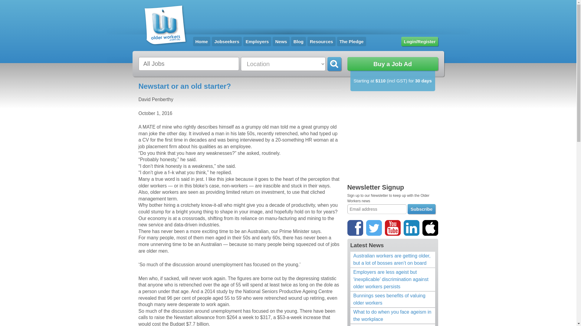 The width and height of the screenshot is (581, 326). I want to click on Bunnings sees benefits of valuing older workers, so click(393, 299).